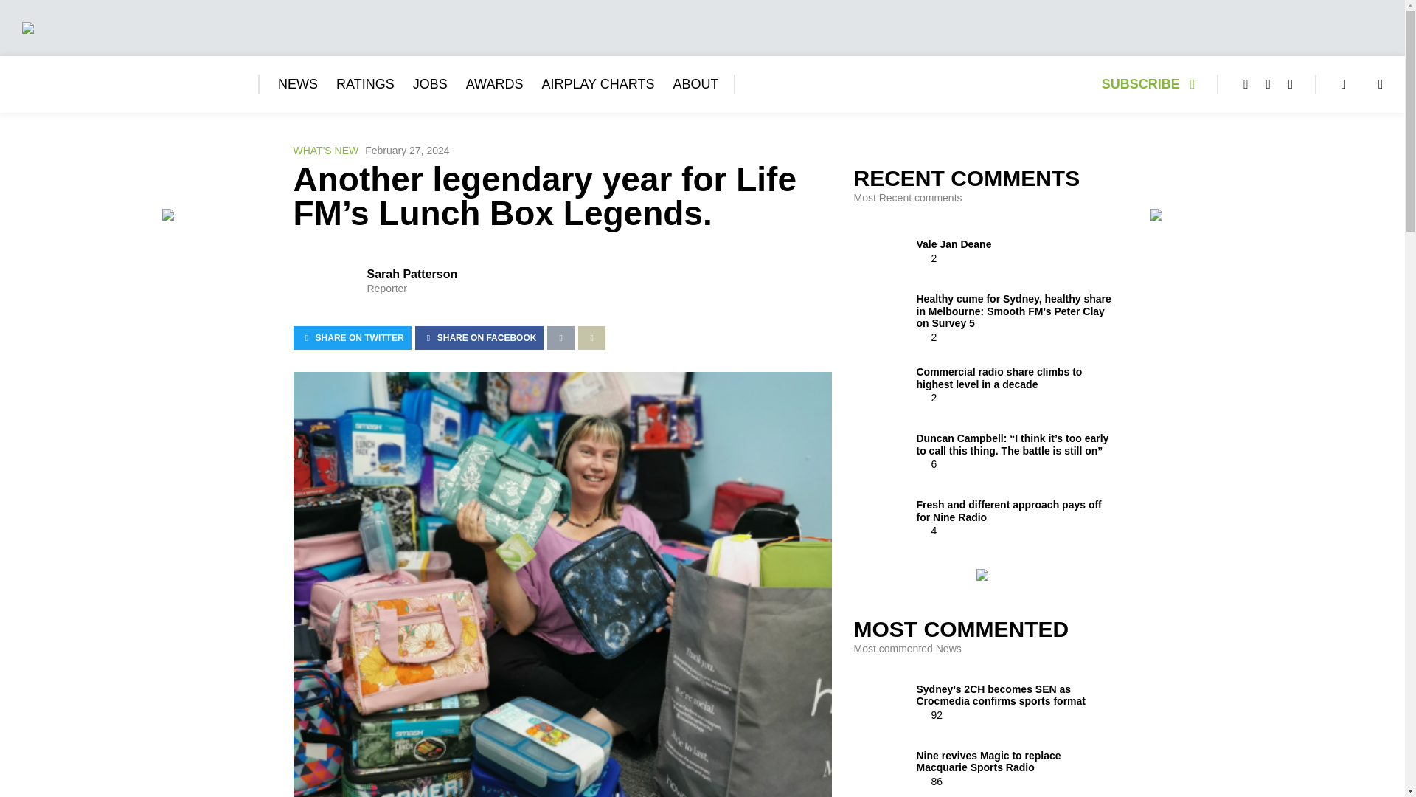 The image size is (1416, 797). What do you see at coordinates (1388, 15) in the screenshot?
I see `Close` at bounding box center [1388, 15].